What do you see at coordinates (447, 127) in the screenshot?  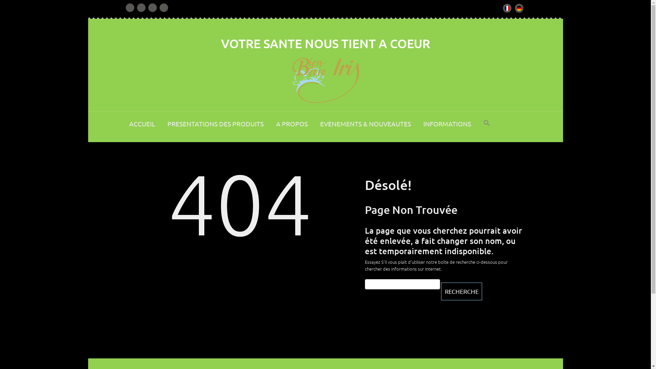 I see `INFORMATIONS` at bounding box center [447, 127].